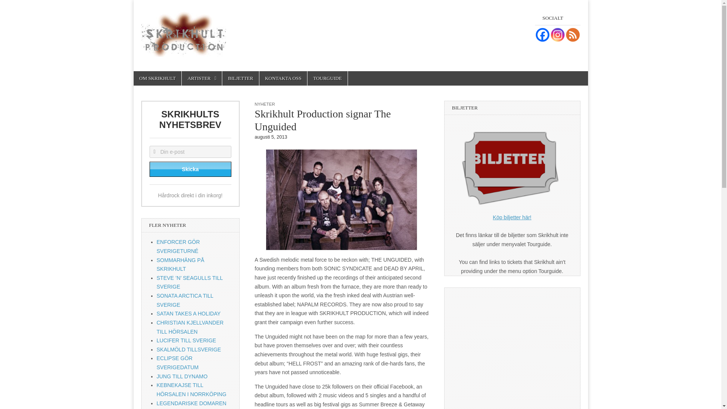 Image resolution: width=727 pixels, height=409 pixels. I want to click on OM SKRIKHULT, so click(157, 78).